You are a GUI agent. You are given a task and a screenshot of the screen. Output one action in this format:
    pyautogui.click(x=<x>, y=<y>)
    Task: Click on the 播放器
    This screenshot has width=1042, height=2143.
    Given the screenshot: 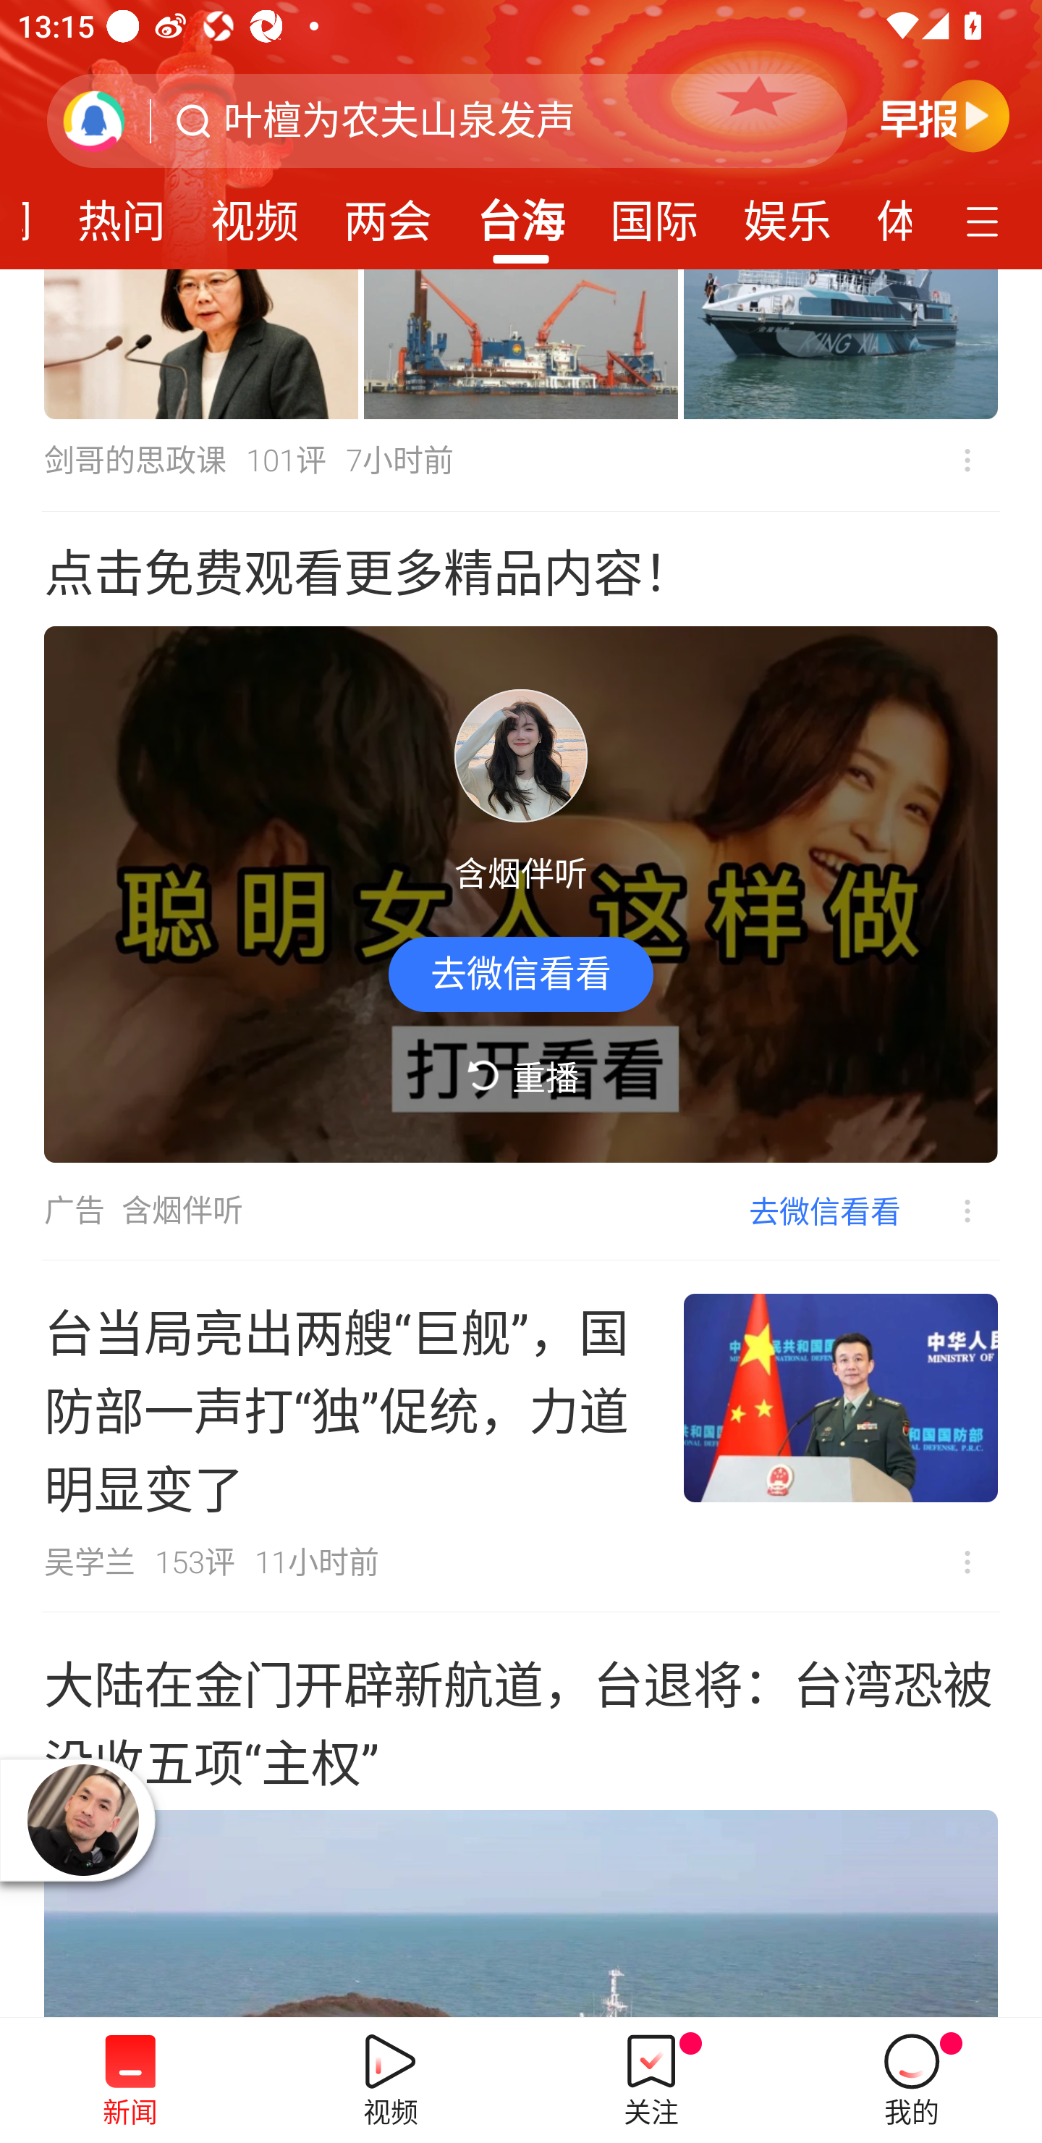 What is the action you would take?
    pyautogui.click(x=82, y=1820)
    